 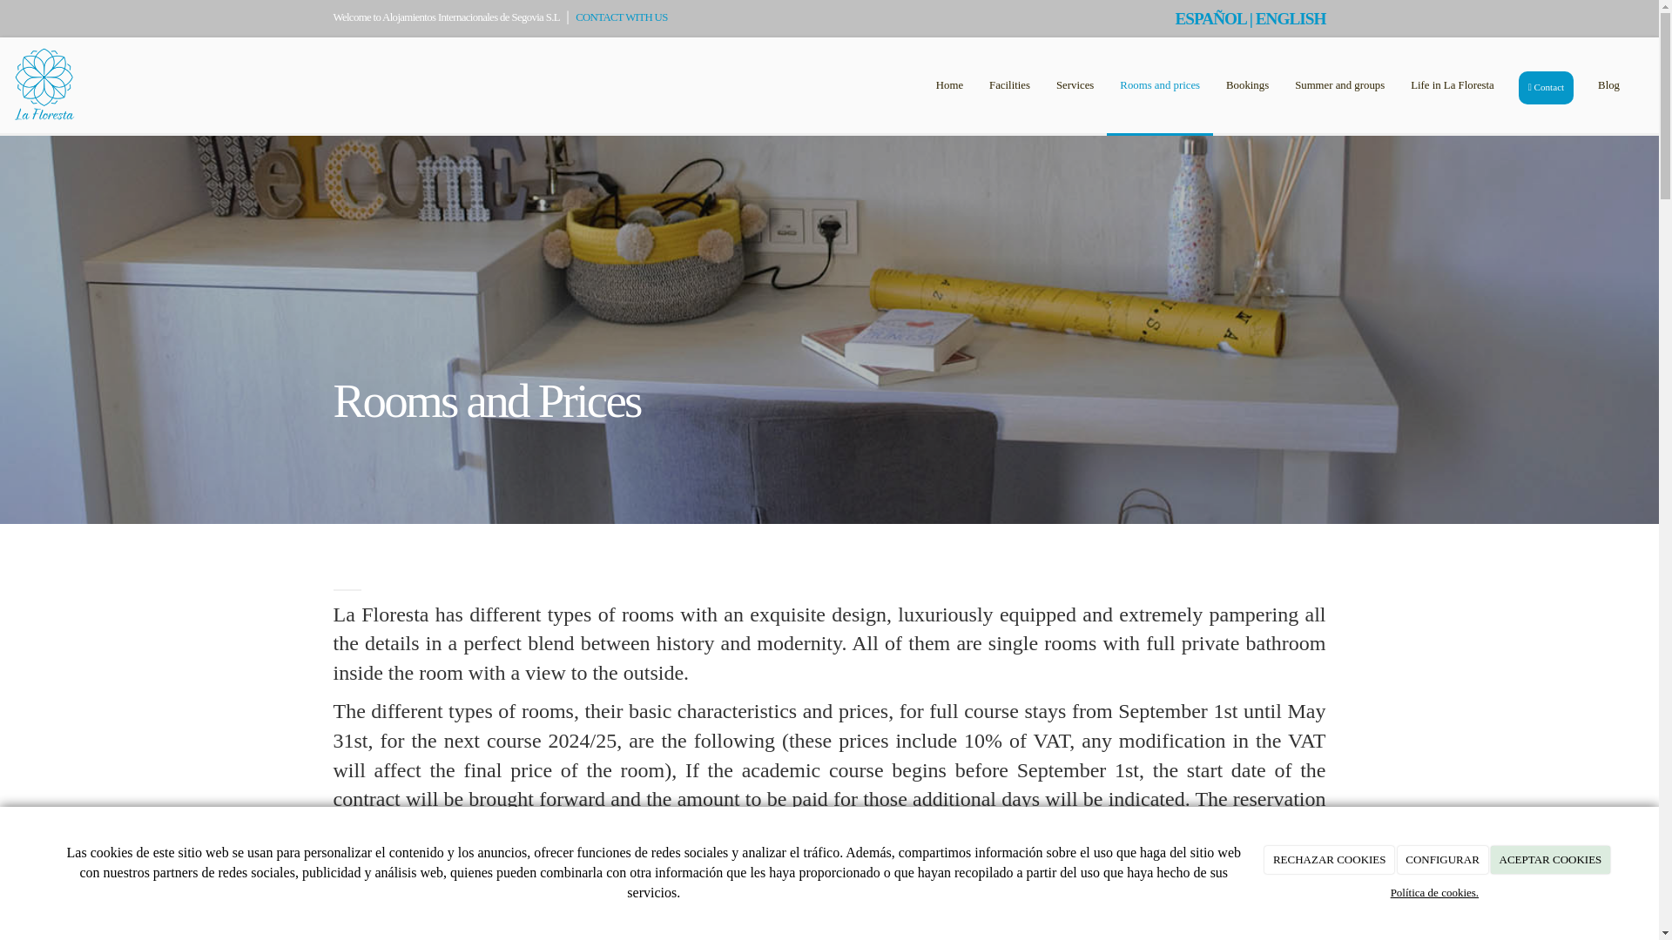 What do you see at coordinates (1160, 86) in the screenshot?
I see `Rooms and prices` at bounding box center [1160, 86].